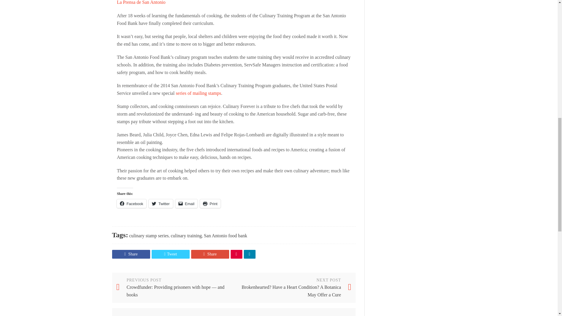  I want to click on Click to email a link to a friend, so click(186, 204).